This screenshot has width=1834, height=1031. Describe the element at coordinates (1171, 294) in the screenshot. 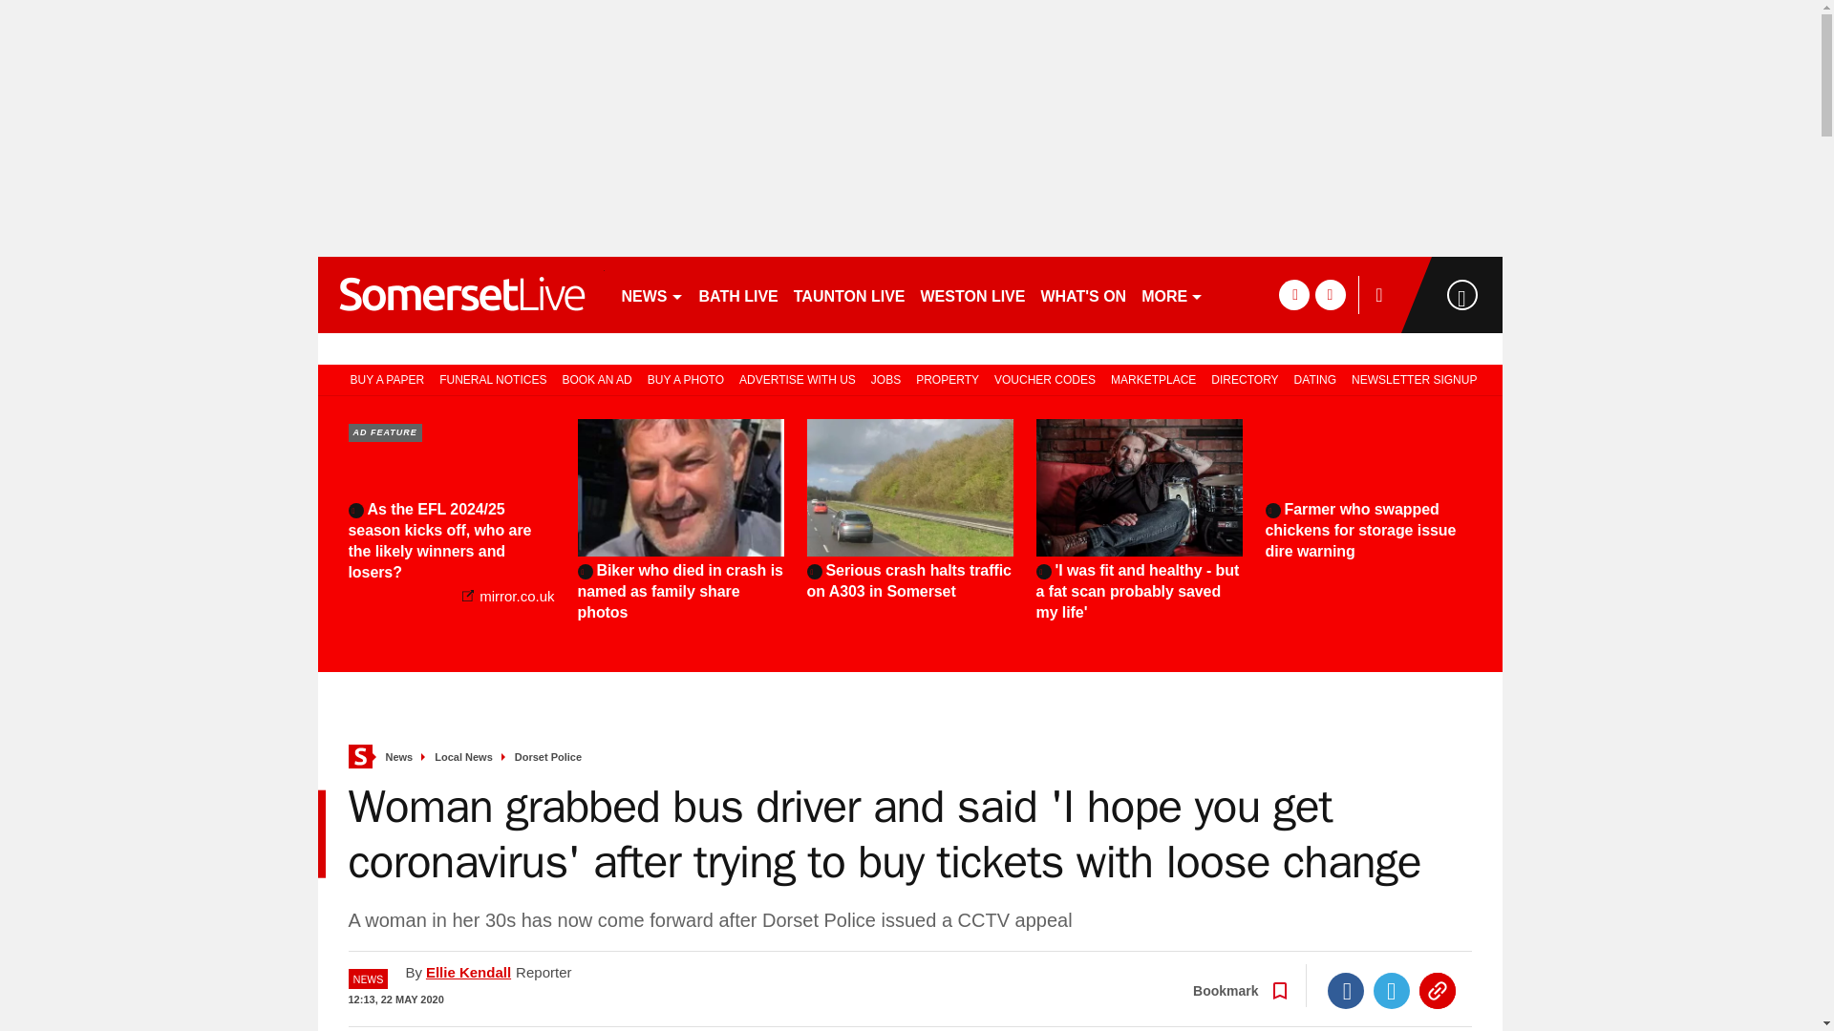

I see `MORE` at that location.